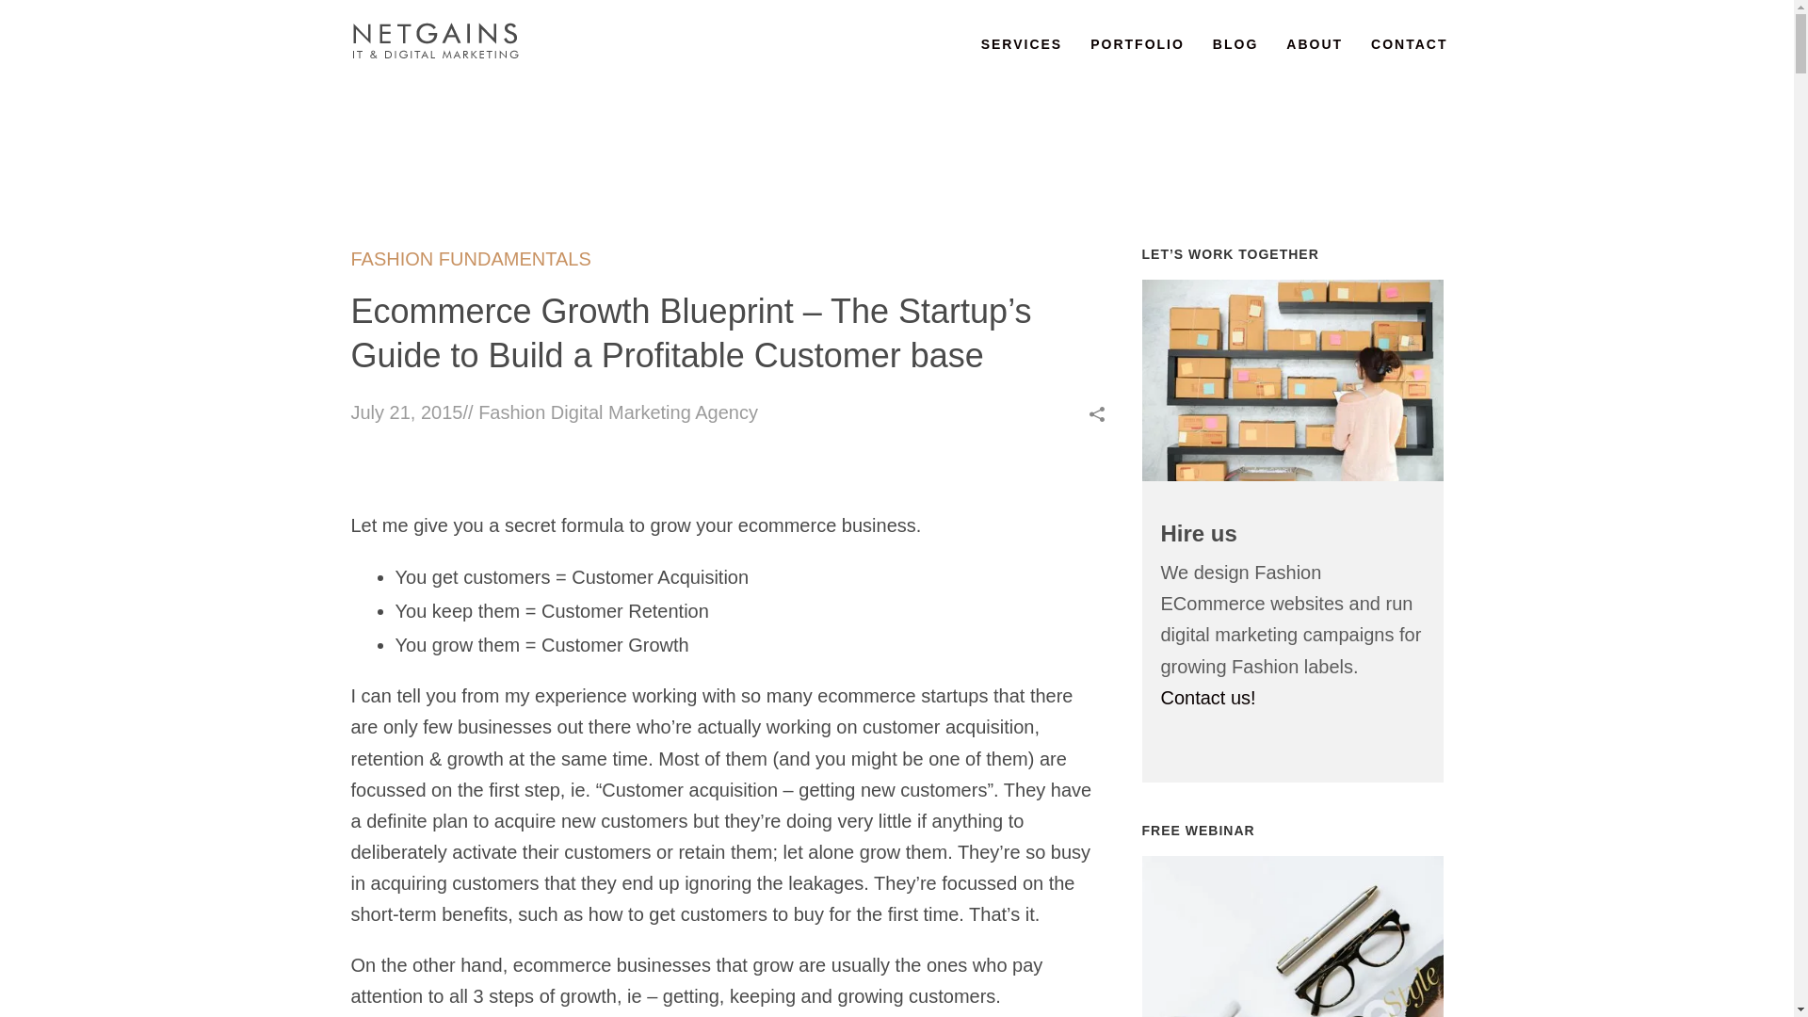 This screenshot has width=1808, height=1017. I want to click on Posts by Fashion Digital Marketing Agency, so click(618, 412).